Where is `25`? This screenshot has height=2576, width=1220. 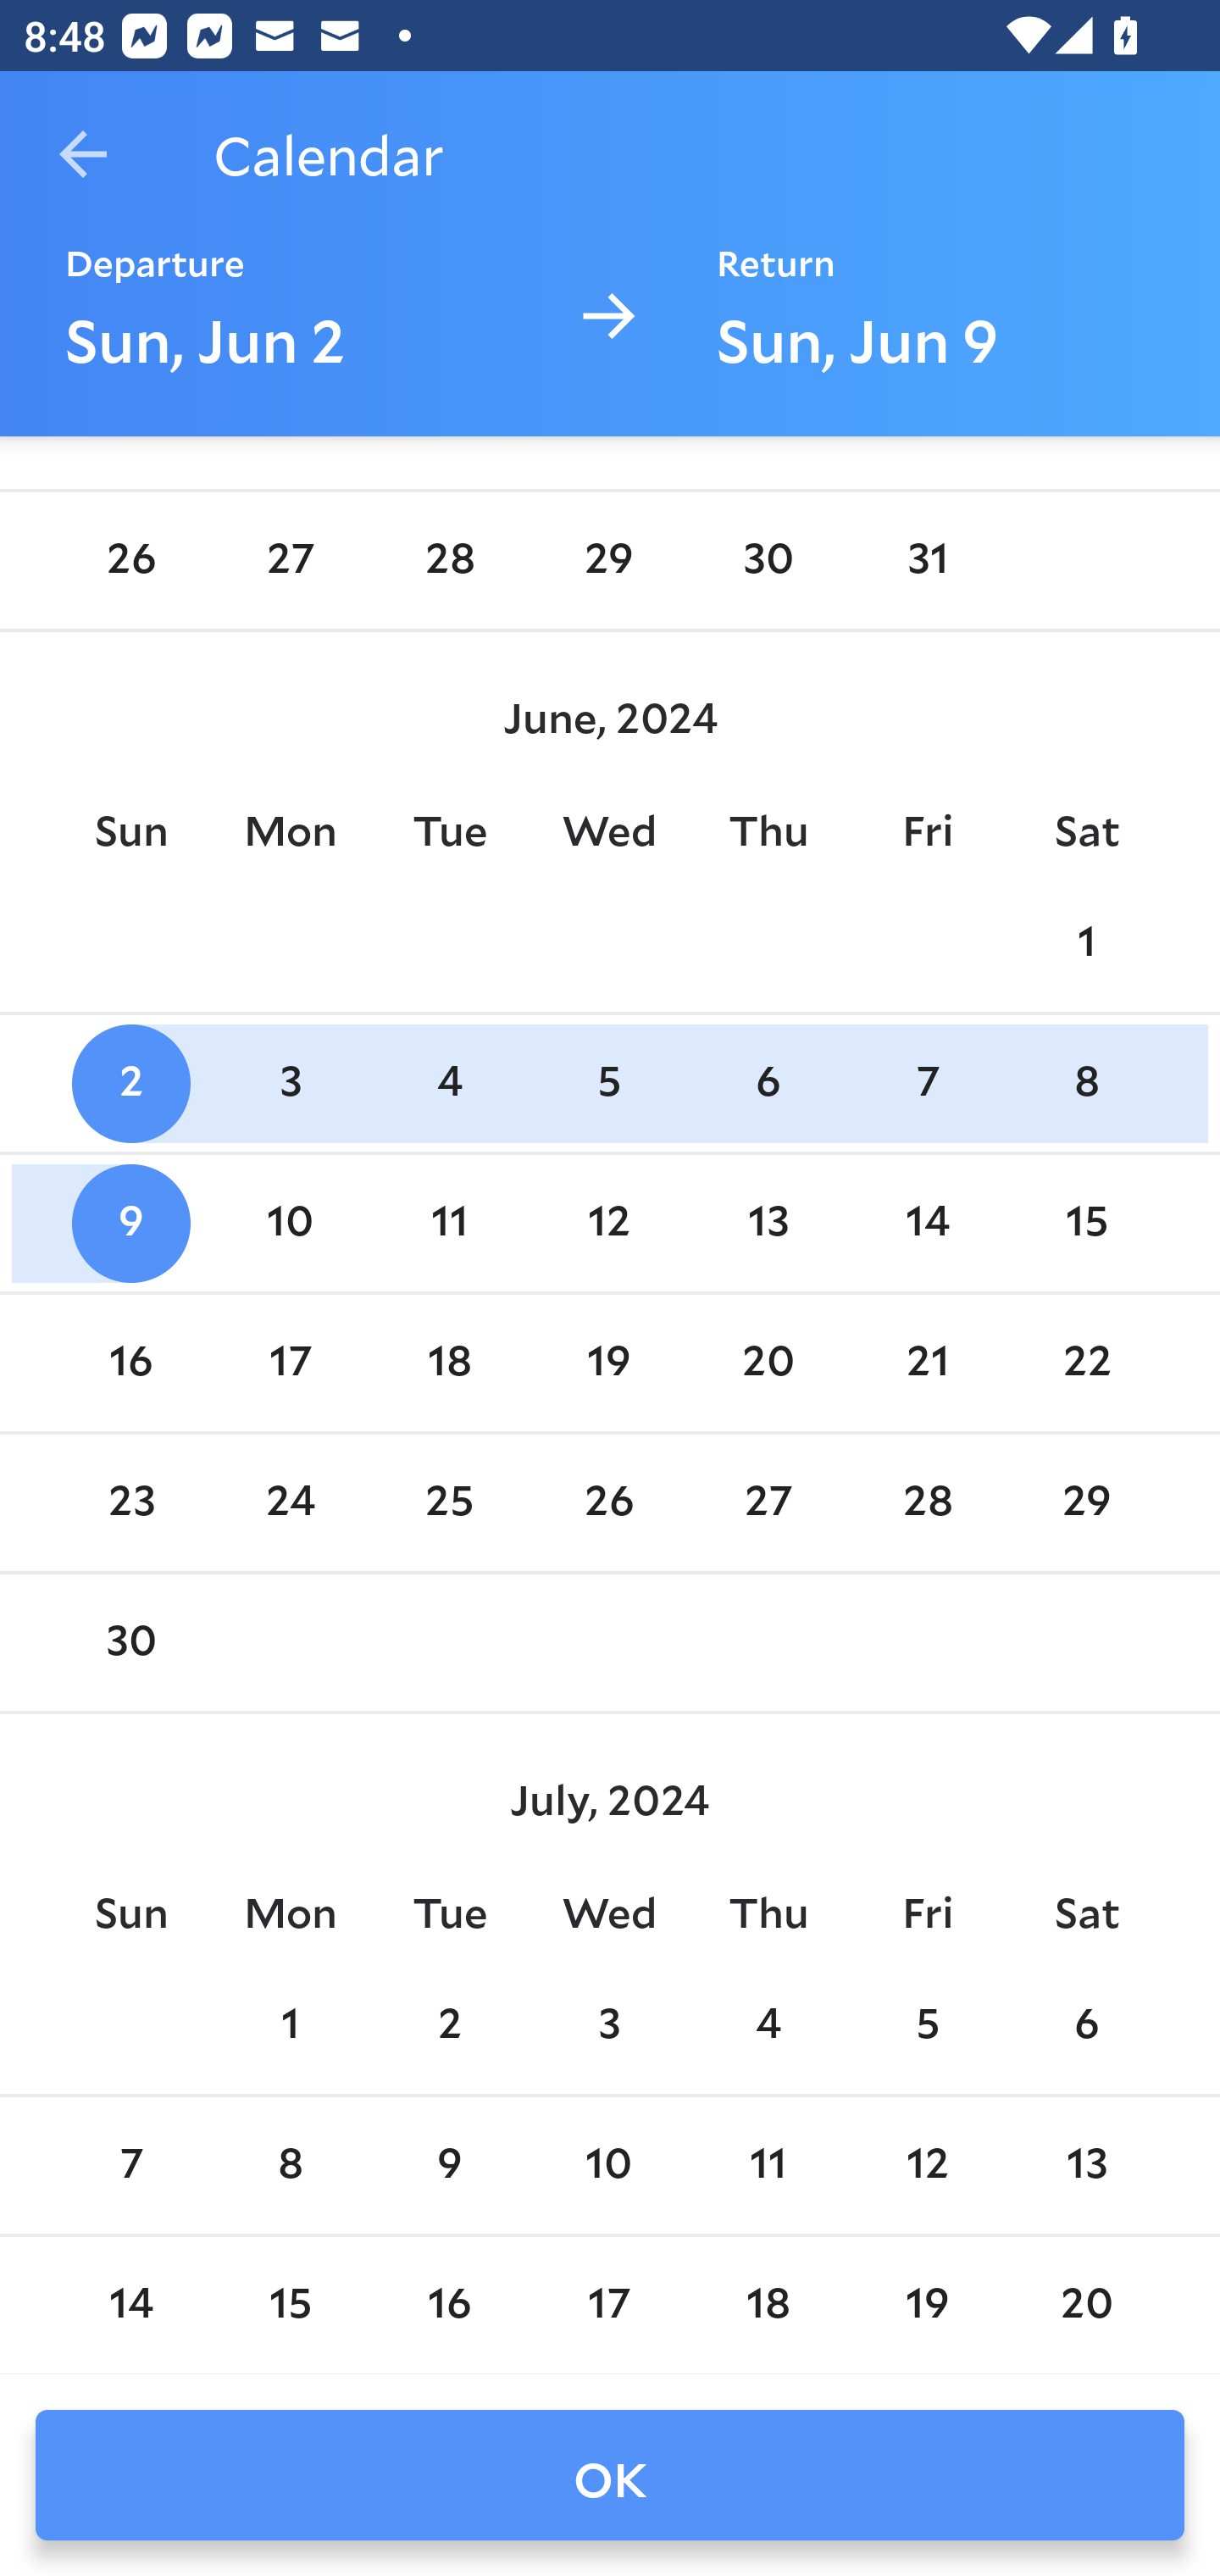
25 is located at coordinates (449, 1504).